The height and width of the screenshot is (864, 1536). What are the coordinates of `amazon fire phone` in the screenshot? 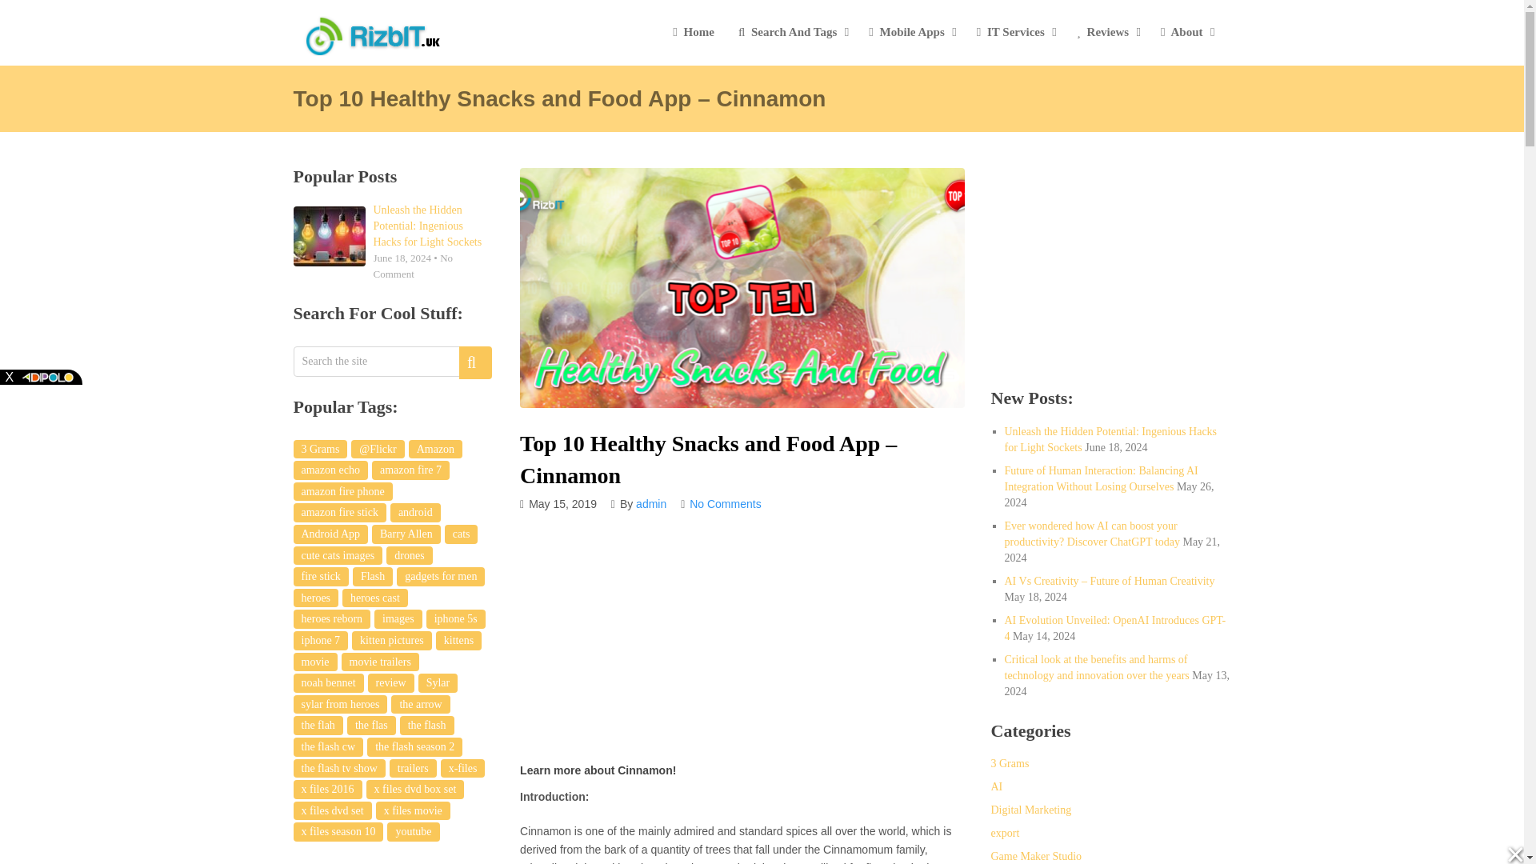 It's located at (342, 491).